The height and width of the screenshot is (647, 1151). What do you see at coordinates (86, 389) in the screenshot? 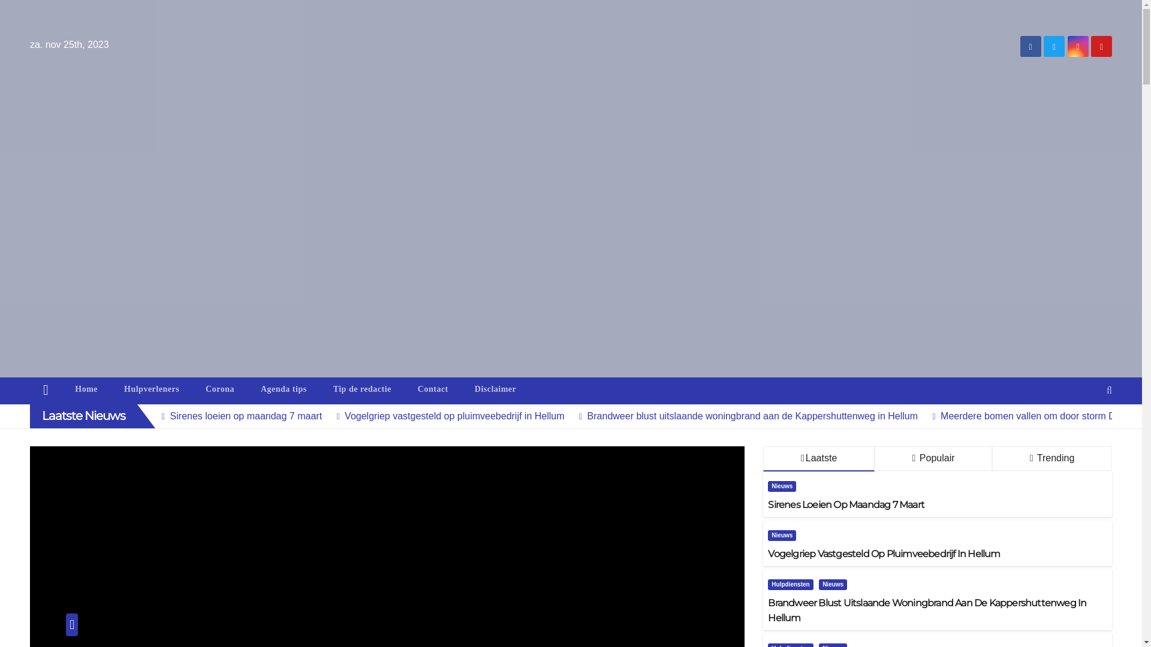
I see `Home` at bounding box center [86, 389].